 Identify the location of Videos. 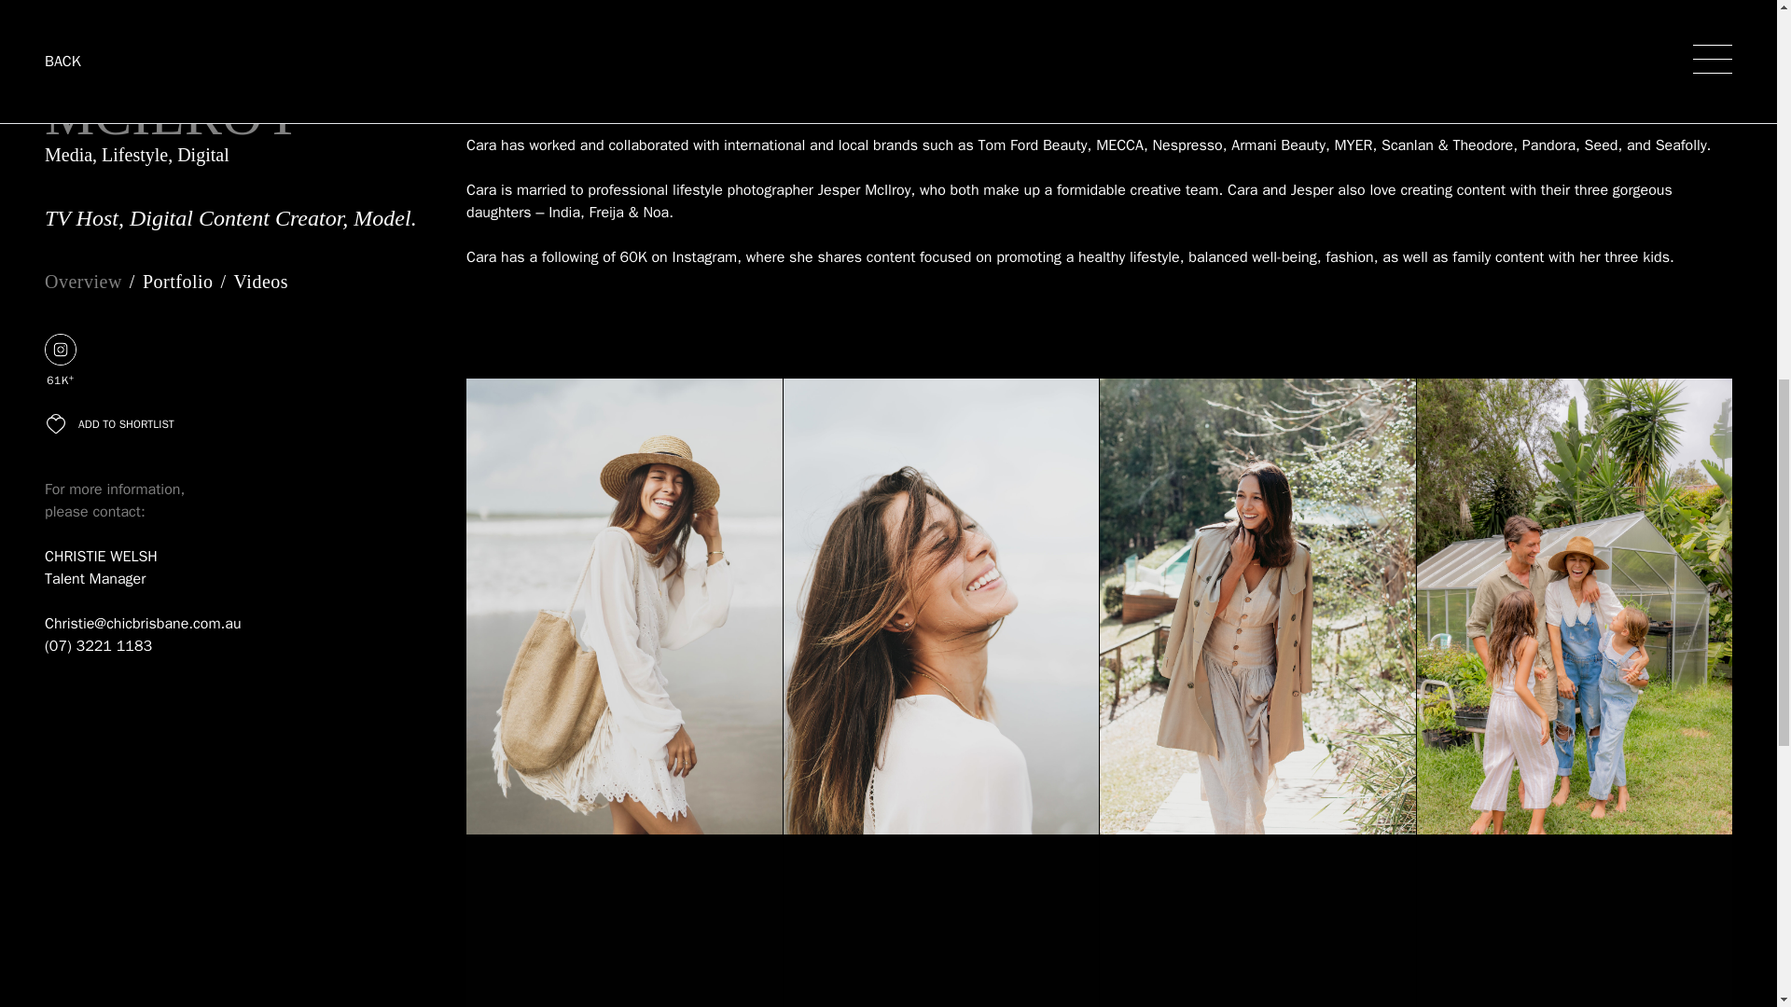
(261, 281).